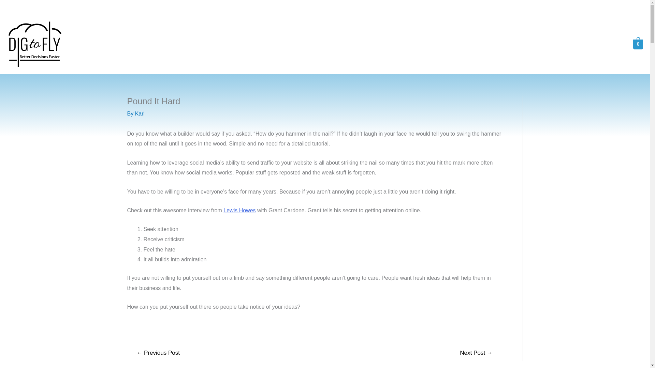 Image resolution: width=655 pixels, height=368 pixels. Describe the element at coordinates (566, 44) in the screenshot. I see `Podcast` at that location.